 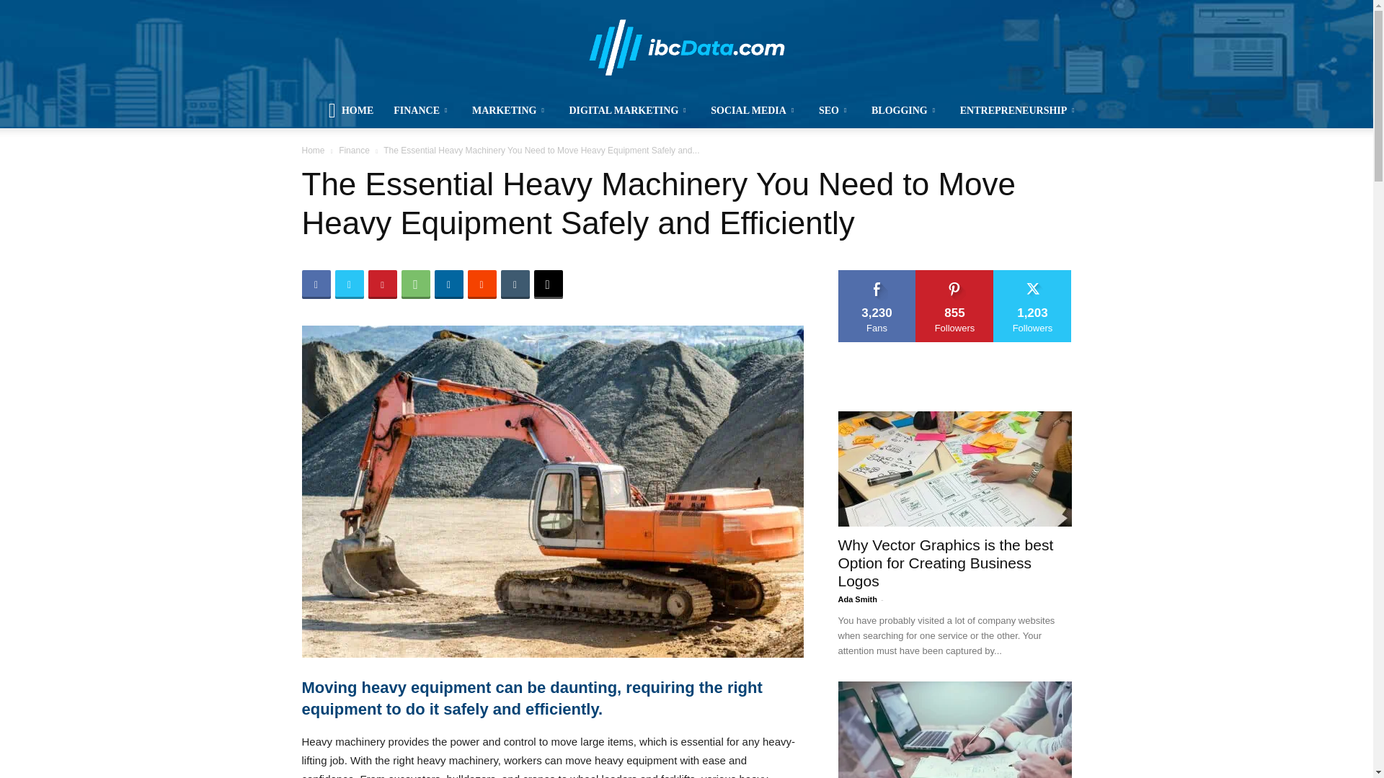 I want to click on MARKETING, so click(x=510, y=111).